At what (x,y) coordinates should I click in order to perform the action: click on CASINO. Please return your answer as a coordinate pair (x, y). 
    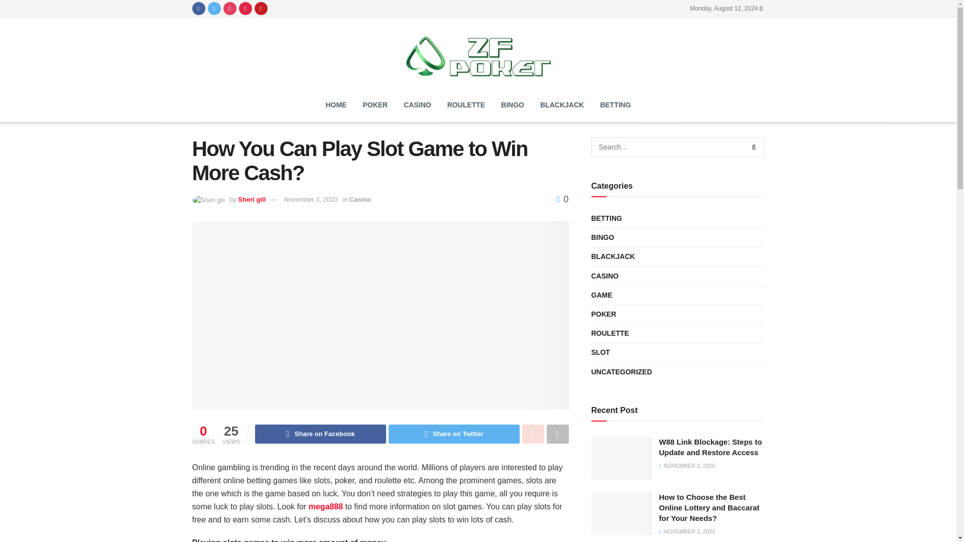
    Looking at the image, I should click on (417, 104).